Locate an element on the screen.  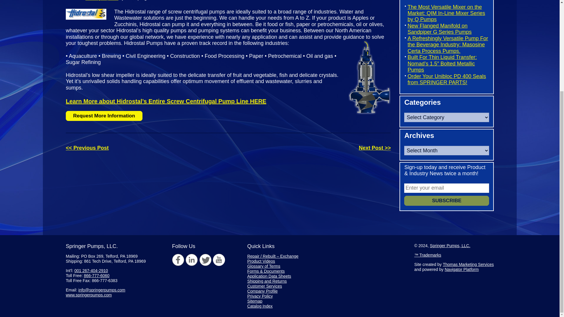
Twitter is located at coordinates (206, 260).